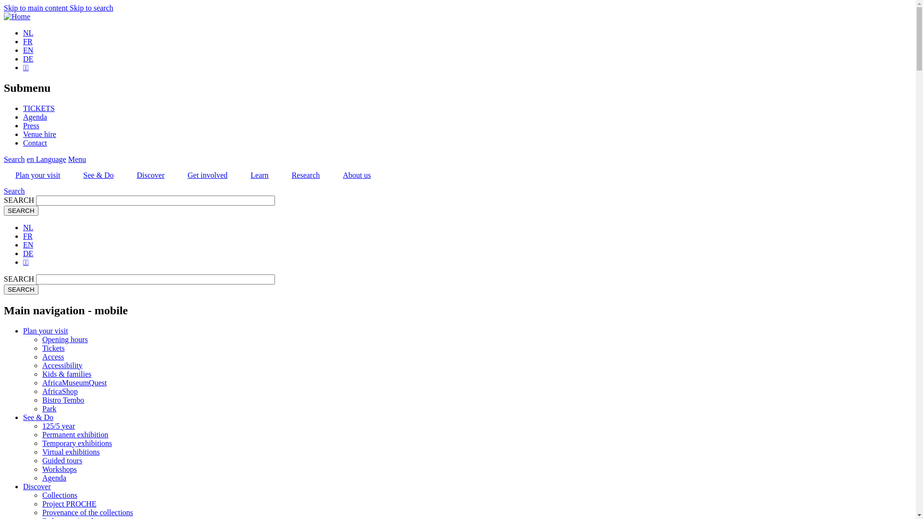  What do you see at coordinates (38, 417) in the screenshot?
I see `See & Do` at bounding box center [38, 417].